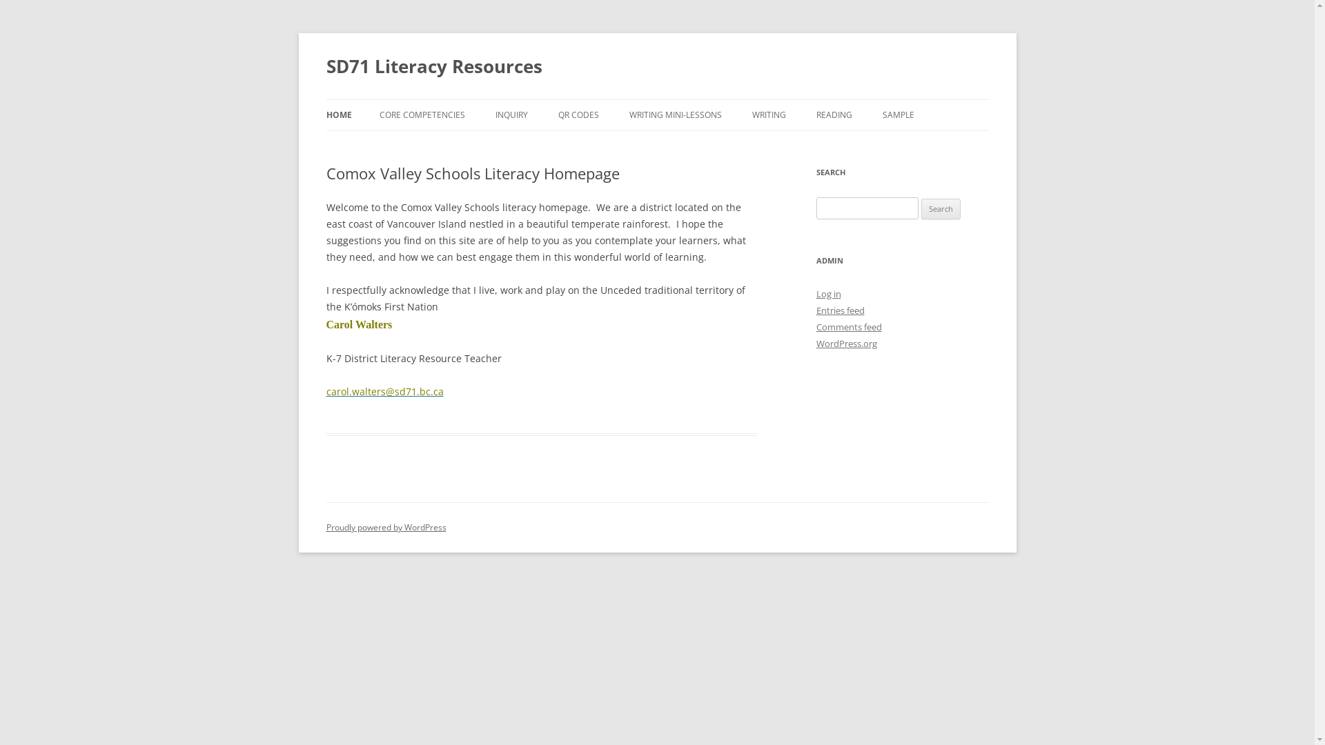  Describe the element at coordinates (676, 115) in the screenshot. I see `WRITING MINI-LESSONS` at that location.